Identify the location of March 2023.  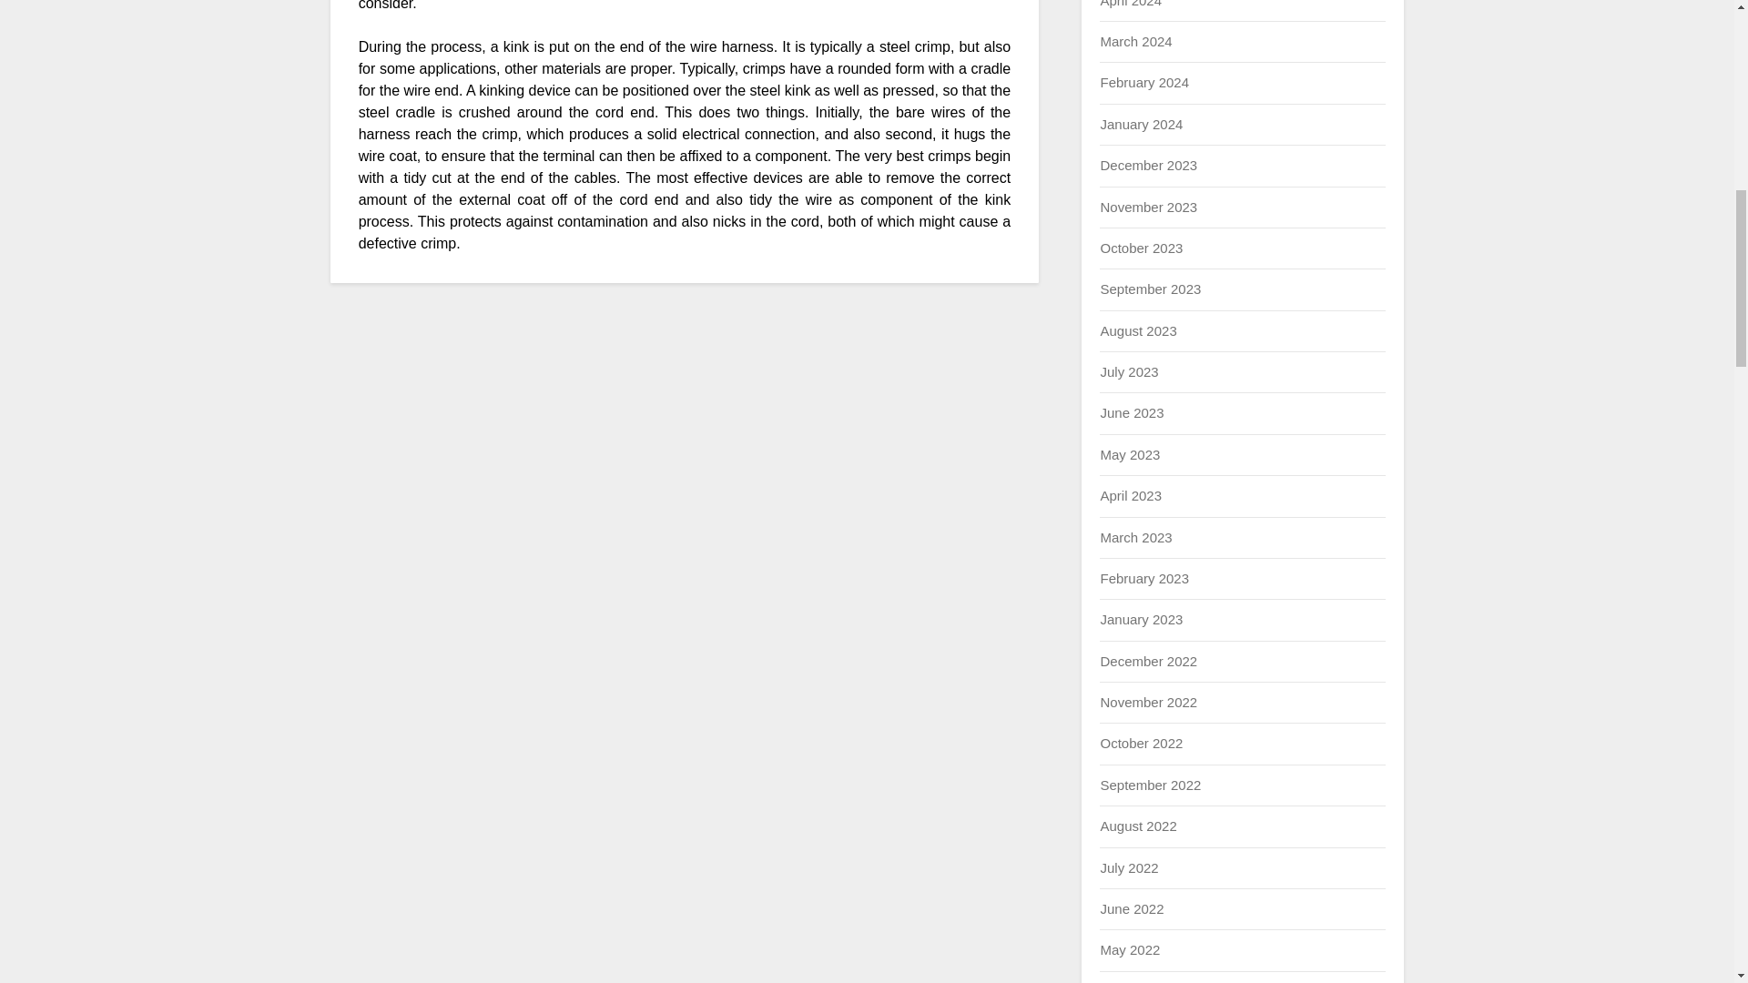
(1134, 537).